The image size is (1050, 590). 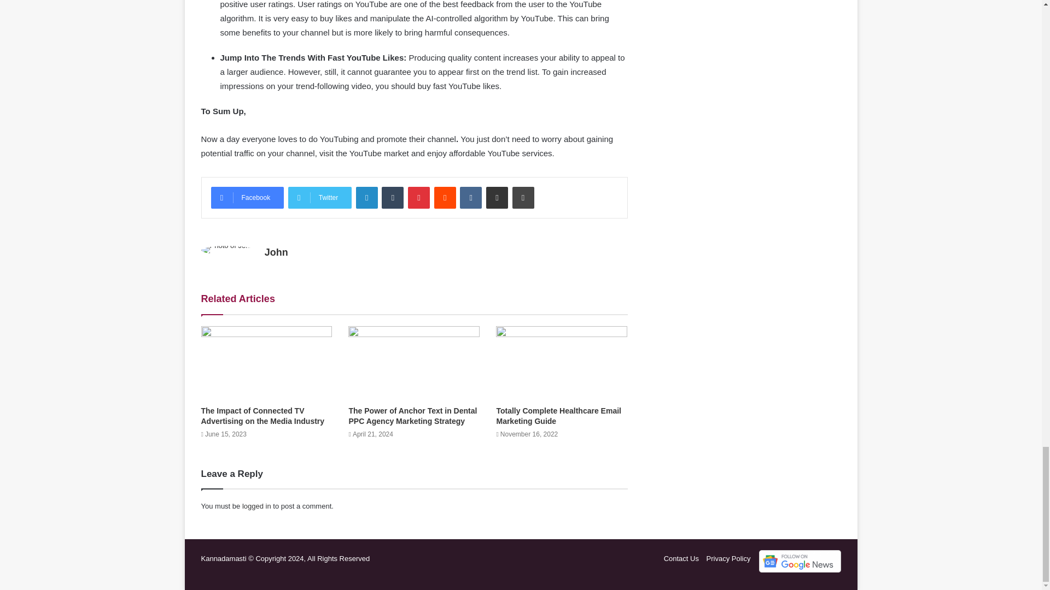 What do you see at coordinates (276, 252) in the screenshot?
I see `John` at bounding box center [276, 252].